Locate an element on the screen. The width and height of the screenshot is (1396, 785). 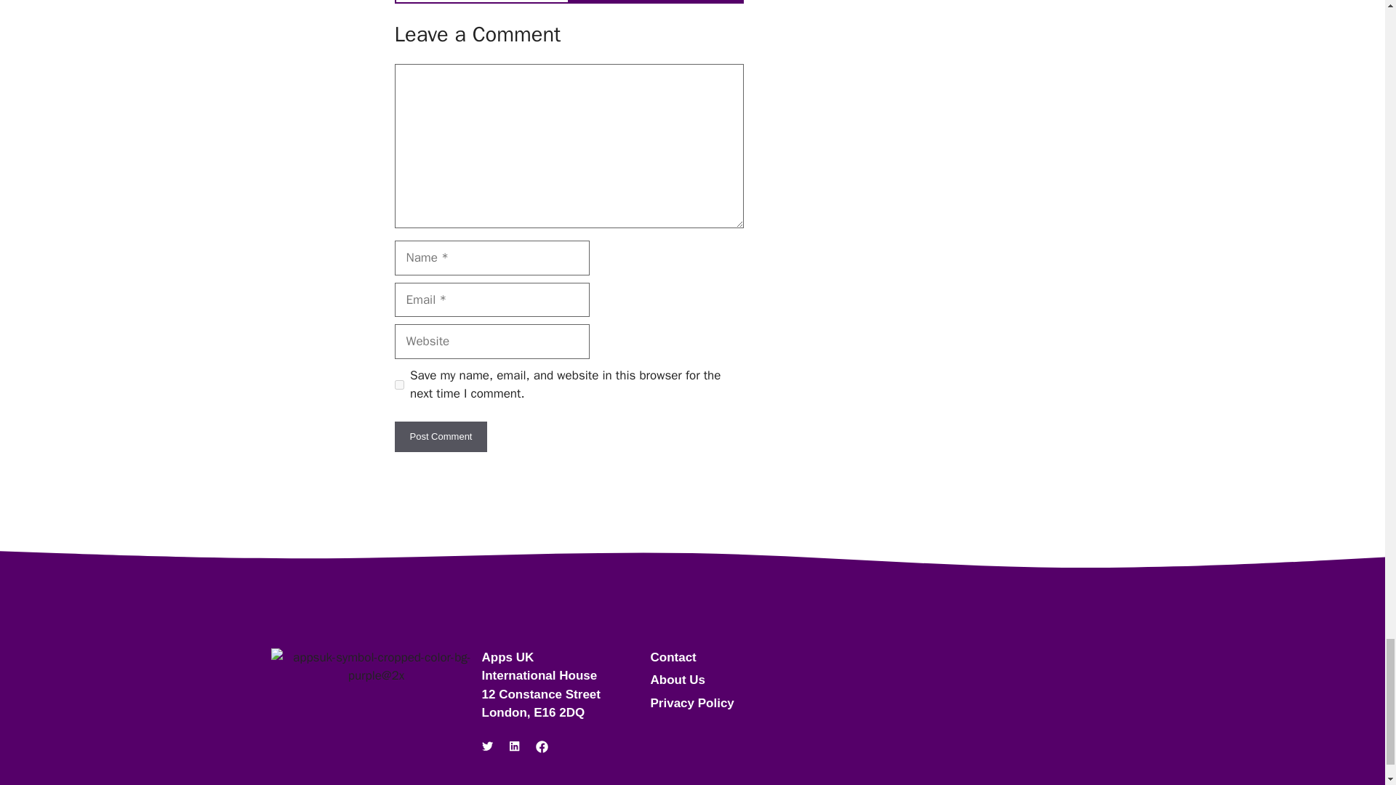
Post Comment is located at coordinates (441, 436).